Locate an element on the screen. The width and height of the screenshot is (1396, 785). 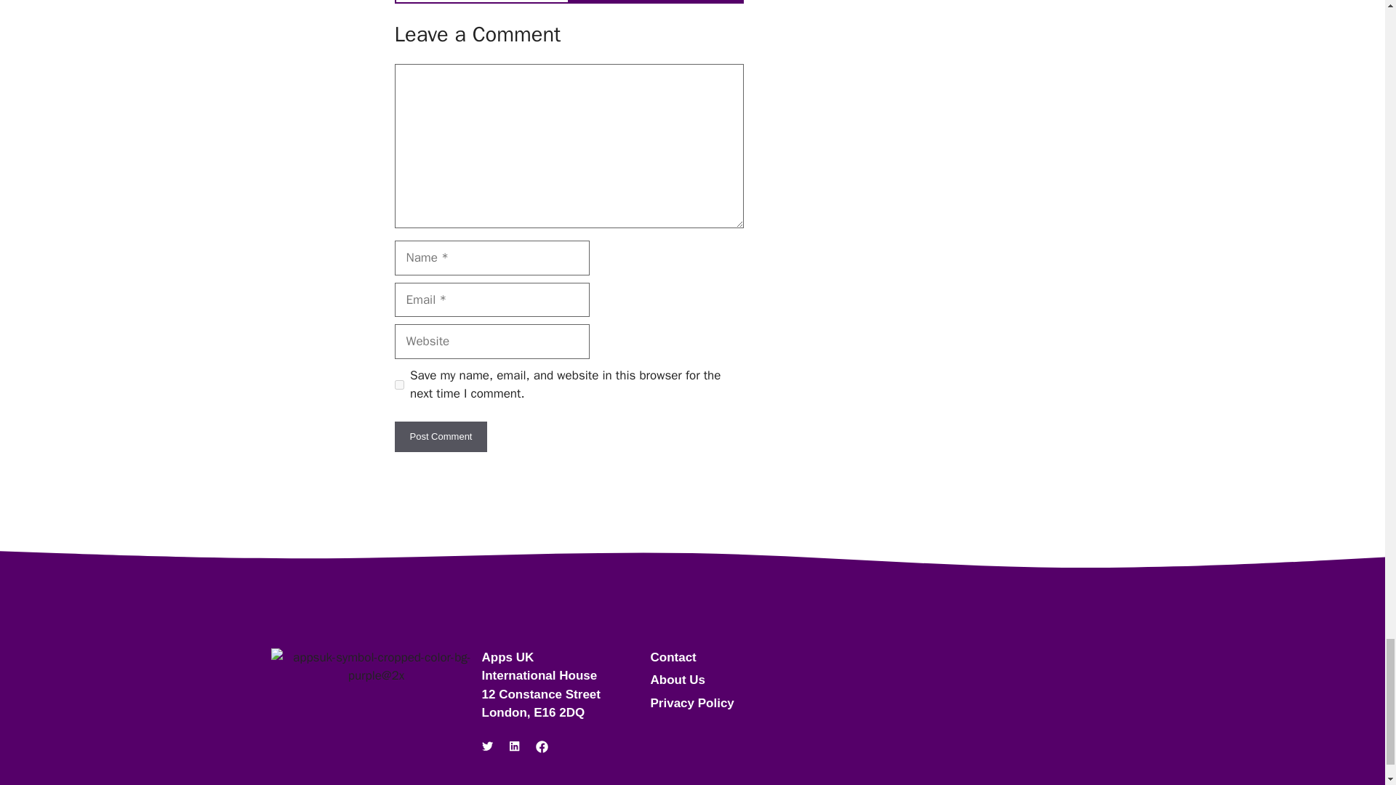
Post Comment is located at coordinates (441, 436).